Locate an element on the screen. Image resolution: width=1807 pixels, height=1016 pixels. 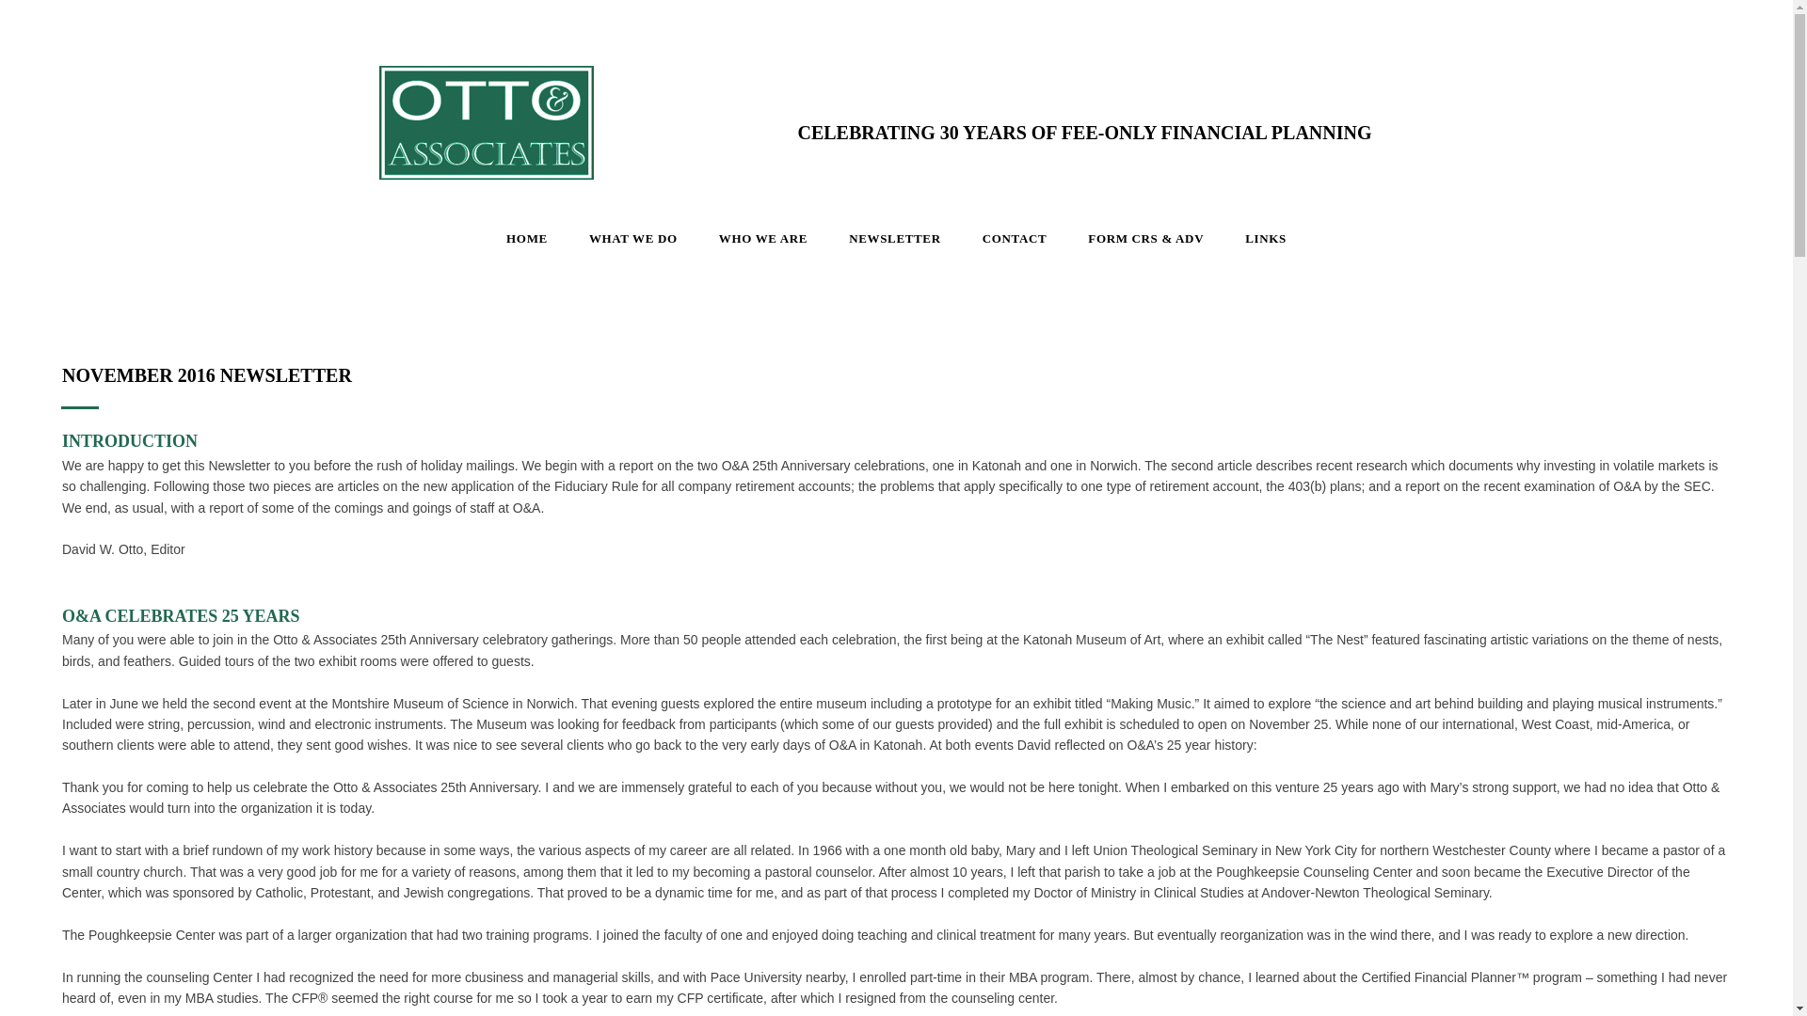
CONTACT is located at coordinates (1015, 239).